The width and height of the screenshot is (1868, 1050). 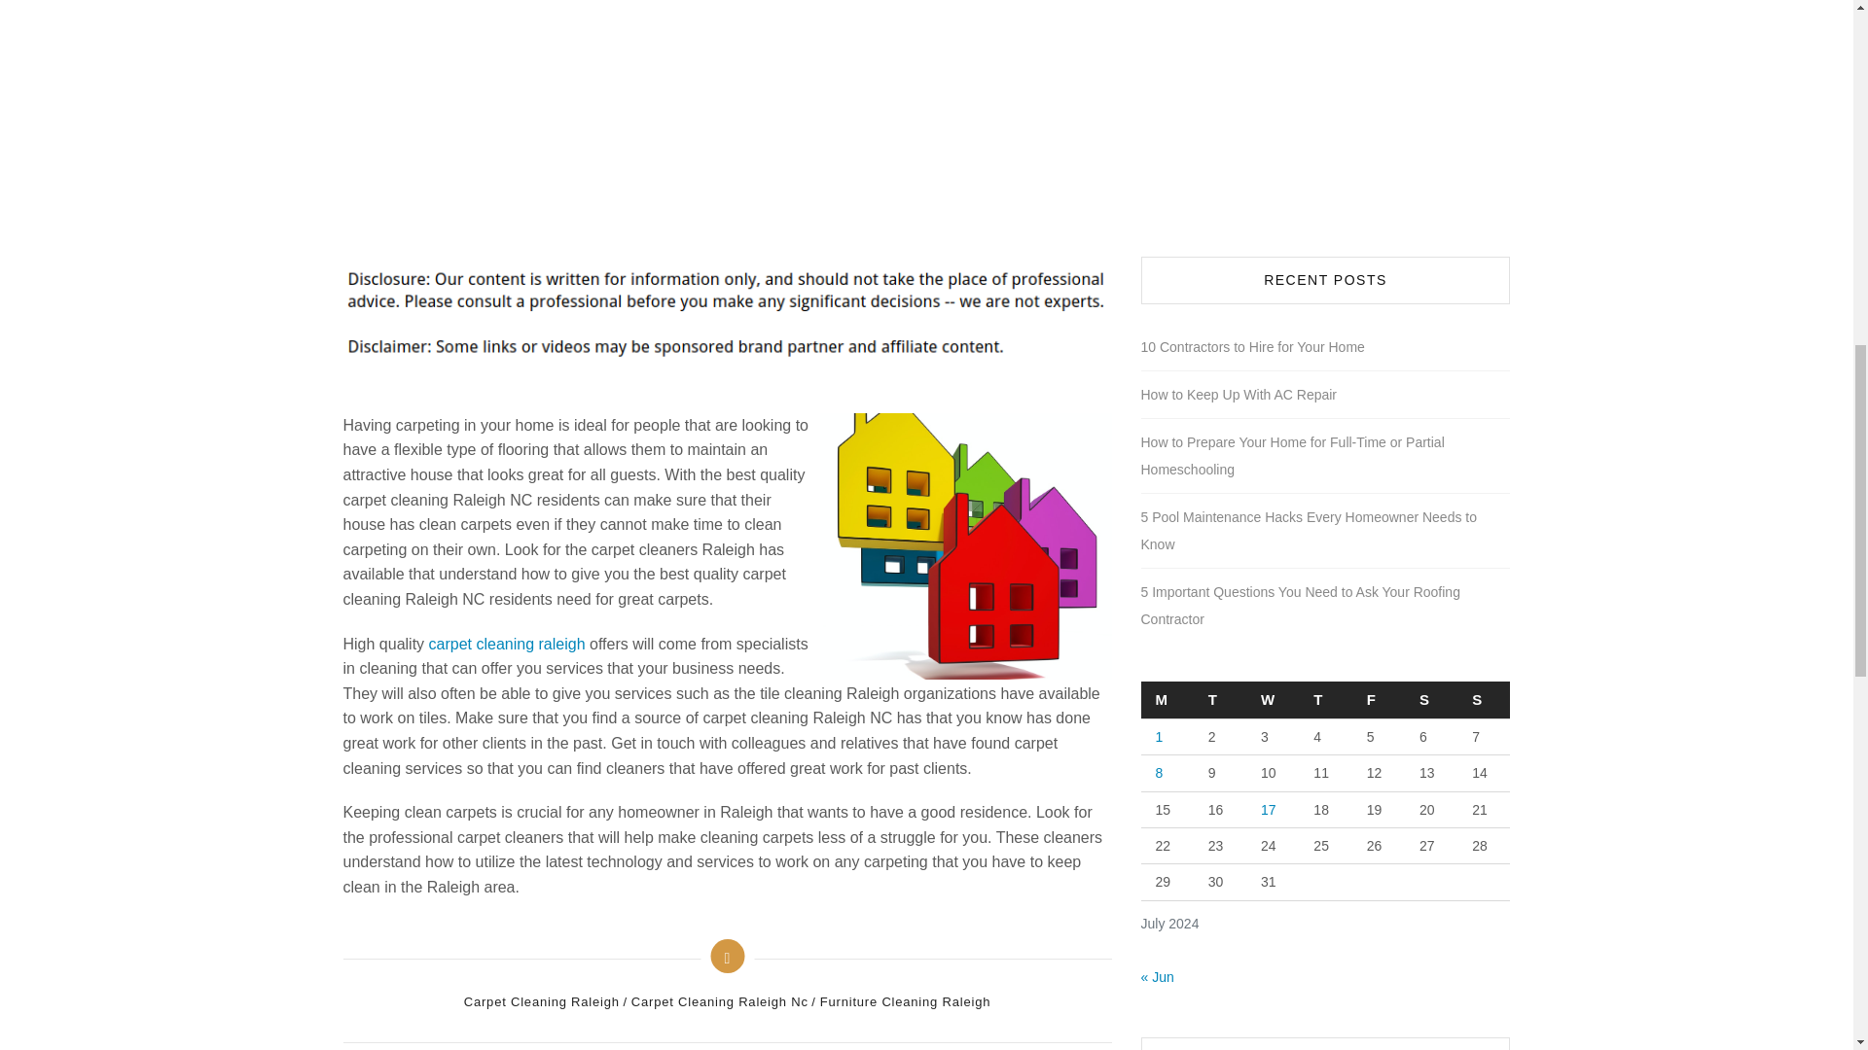 I want to click on Tuesday, so click(x=1219, y=700).